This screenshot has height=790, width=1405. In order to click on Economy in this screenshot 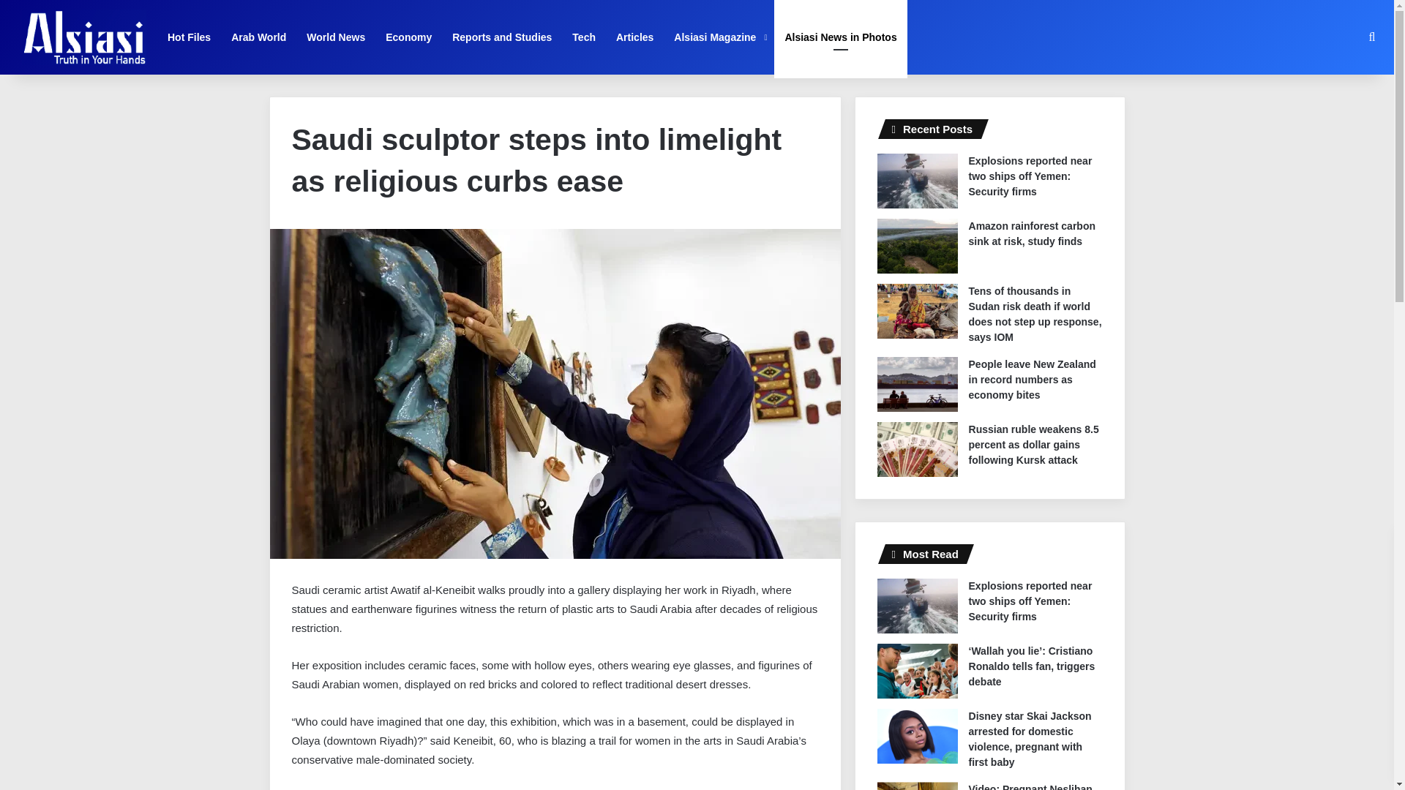, I will do `click(408, 37)`.